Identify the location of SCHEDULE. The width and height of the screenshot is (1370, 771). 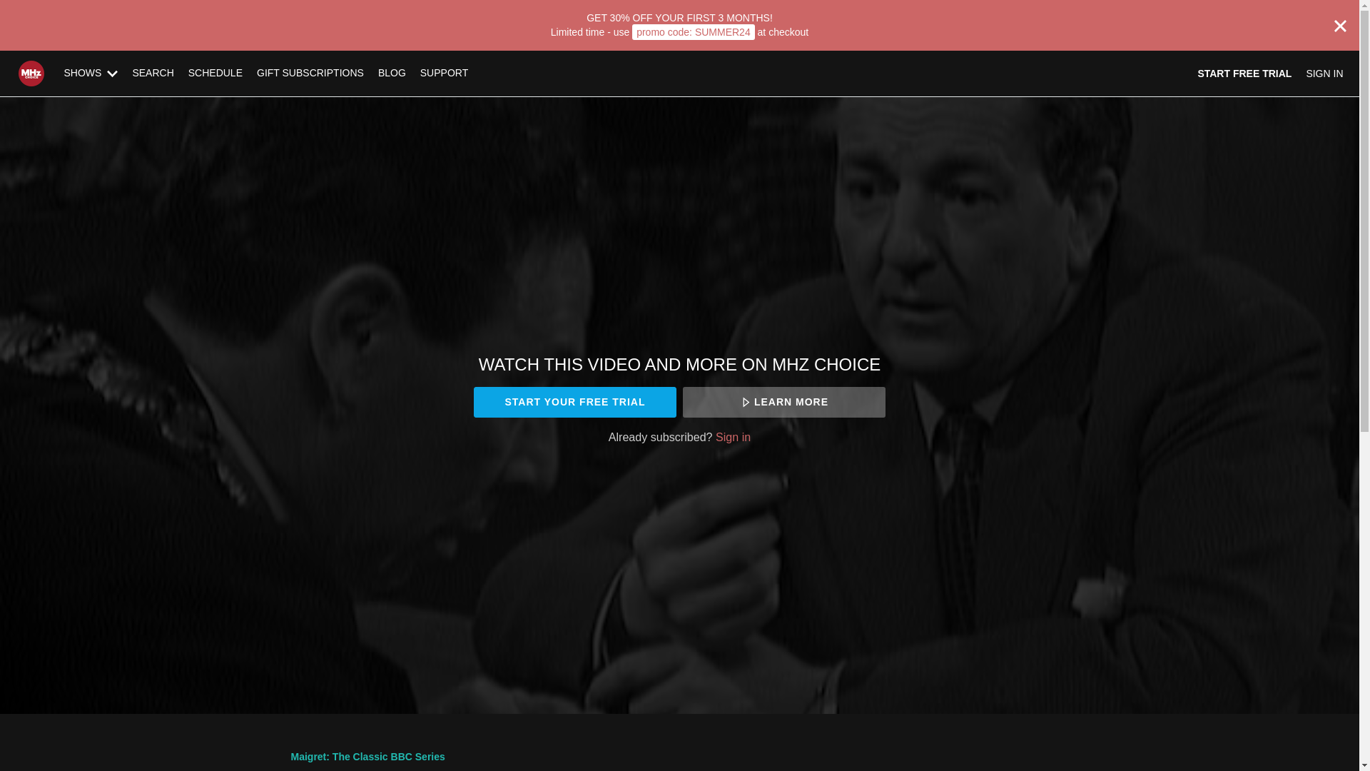
(215, 73).